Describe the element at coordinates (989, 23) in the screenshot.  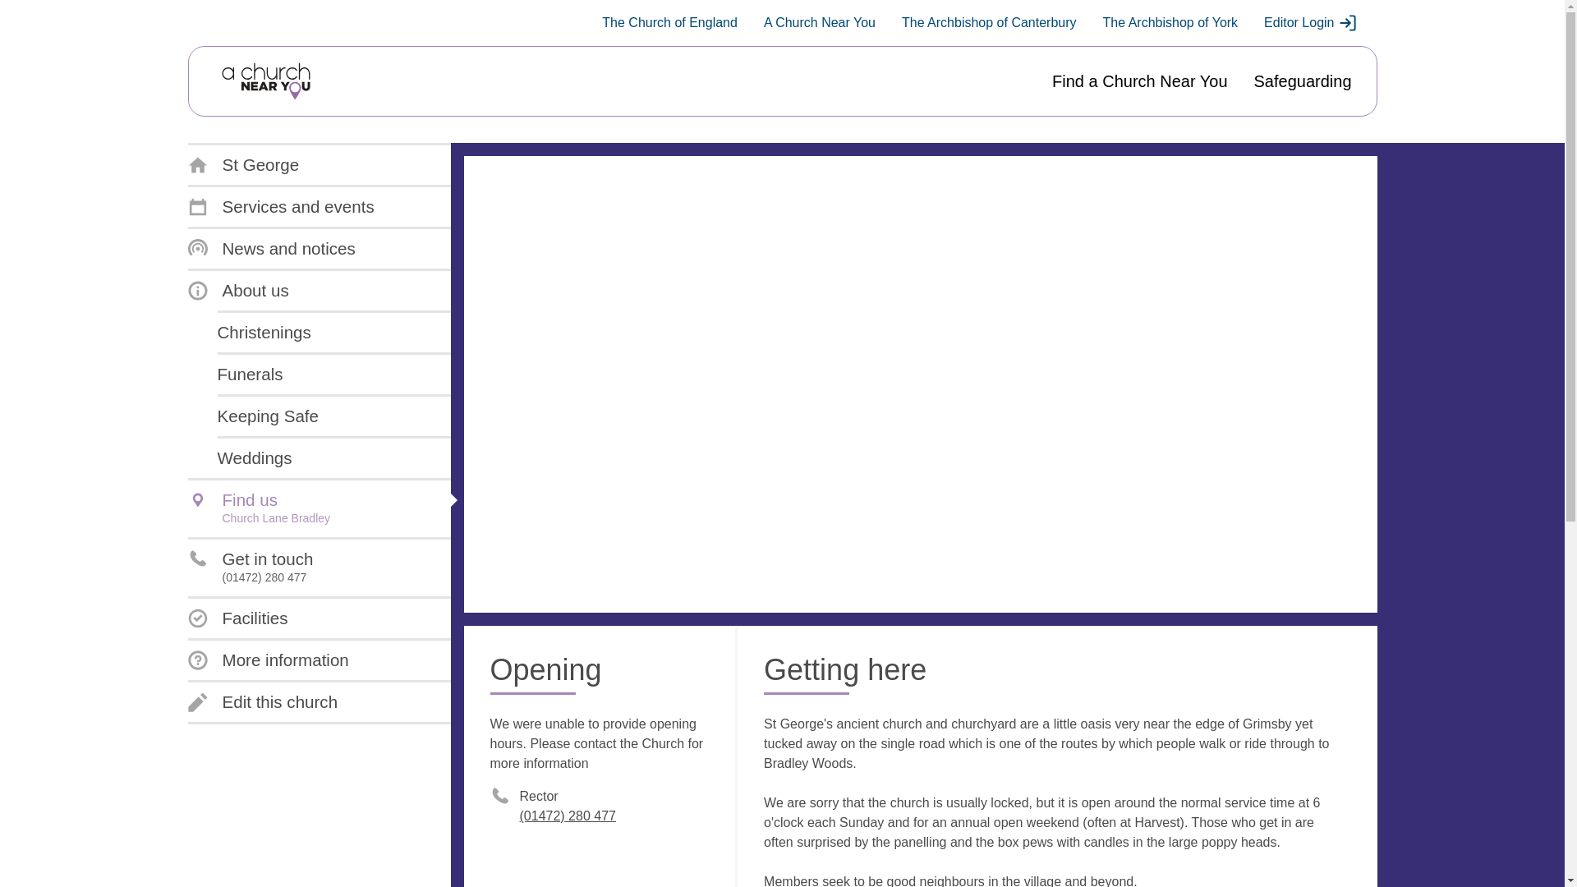
I see `The Archbishop of Canterbury` at that location.